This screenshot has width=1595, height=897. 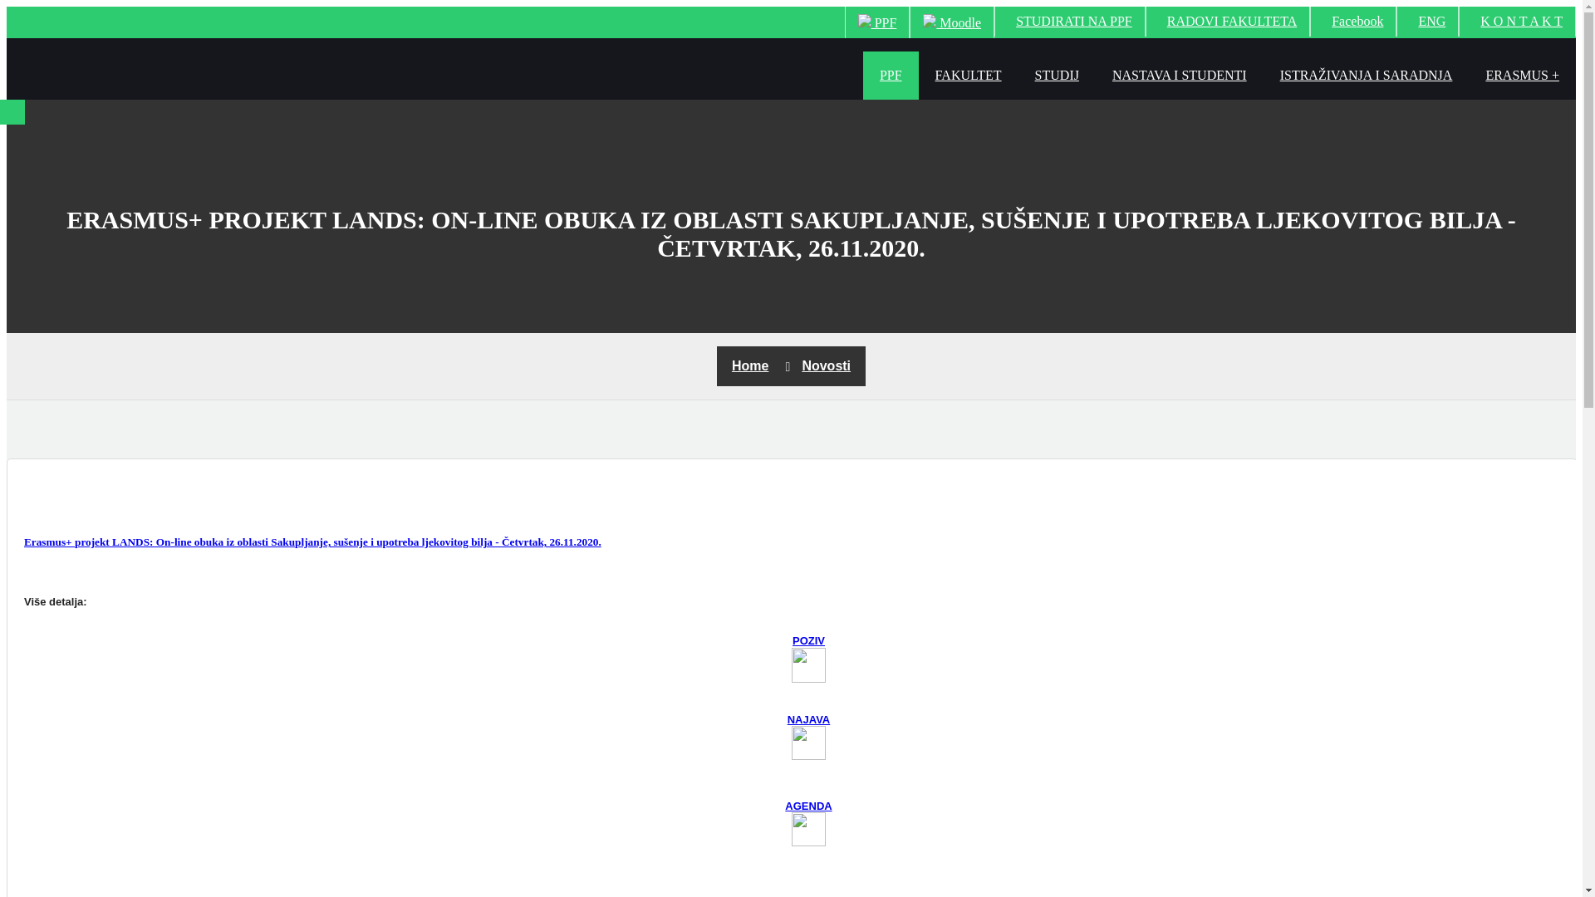 What do you see at coordinates (877, 22) in the screenshot?
I see `PPF` at bounding box center [877, 22].